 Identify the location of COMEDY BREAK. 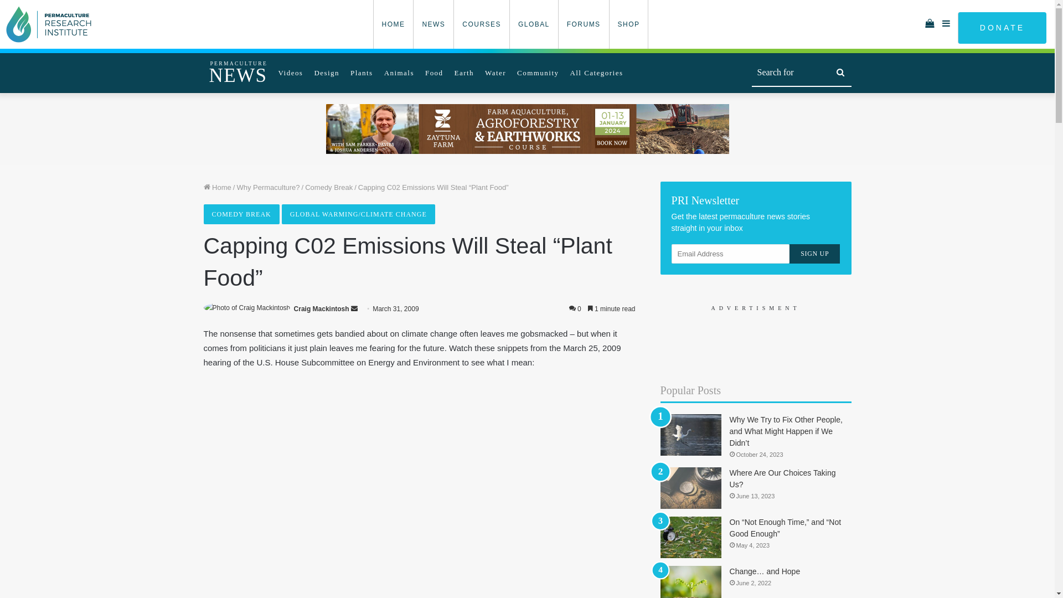
(241, 214).